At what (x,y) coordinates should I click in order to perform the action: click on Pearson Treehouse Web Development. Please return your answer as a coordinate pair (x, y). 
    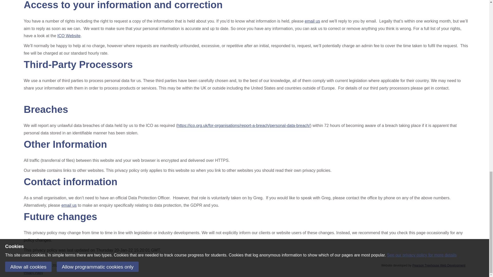
    Looking at the image, I should click on (439, 265).